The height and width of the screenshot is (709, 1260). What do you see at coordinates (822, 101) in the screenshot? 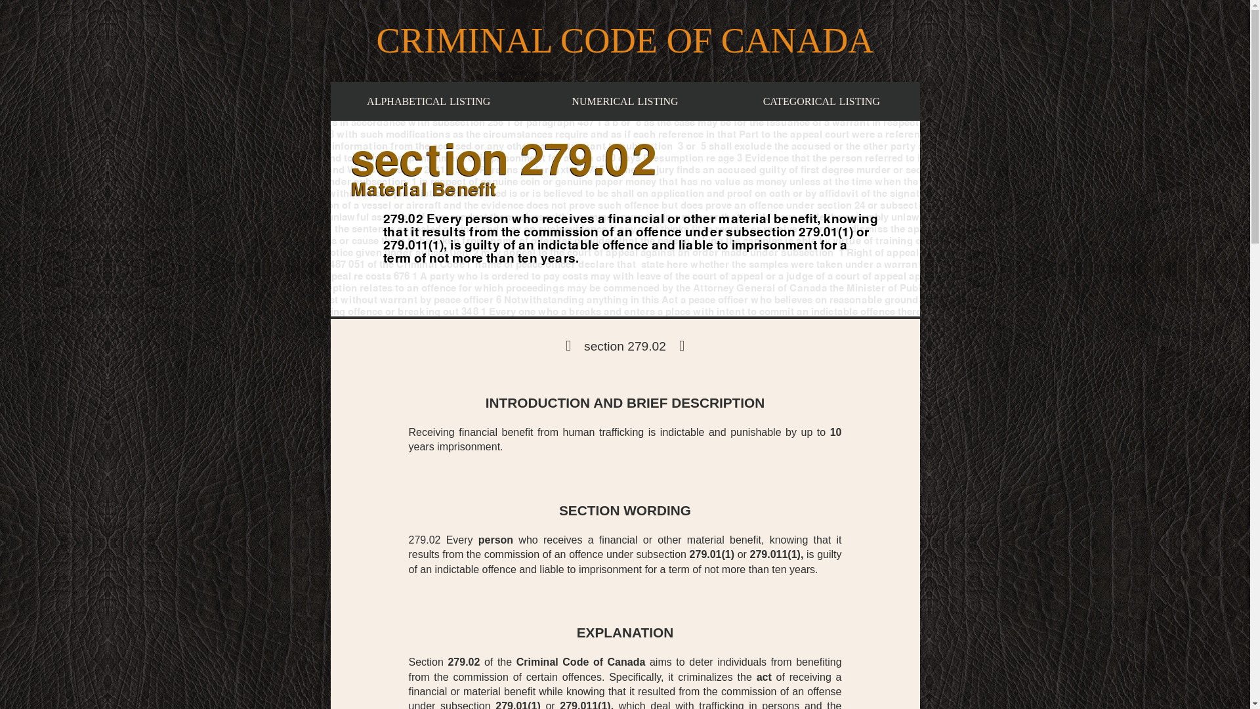
I see `act` at bounding box center [822, 101].